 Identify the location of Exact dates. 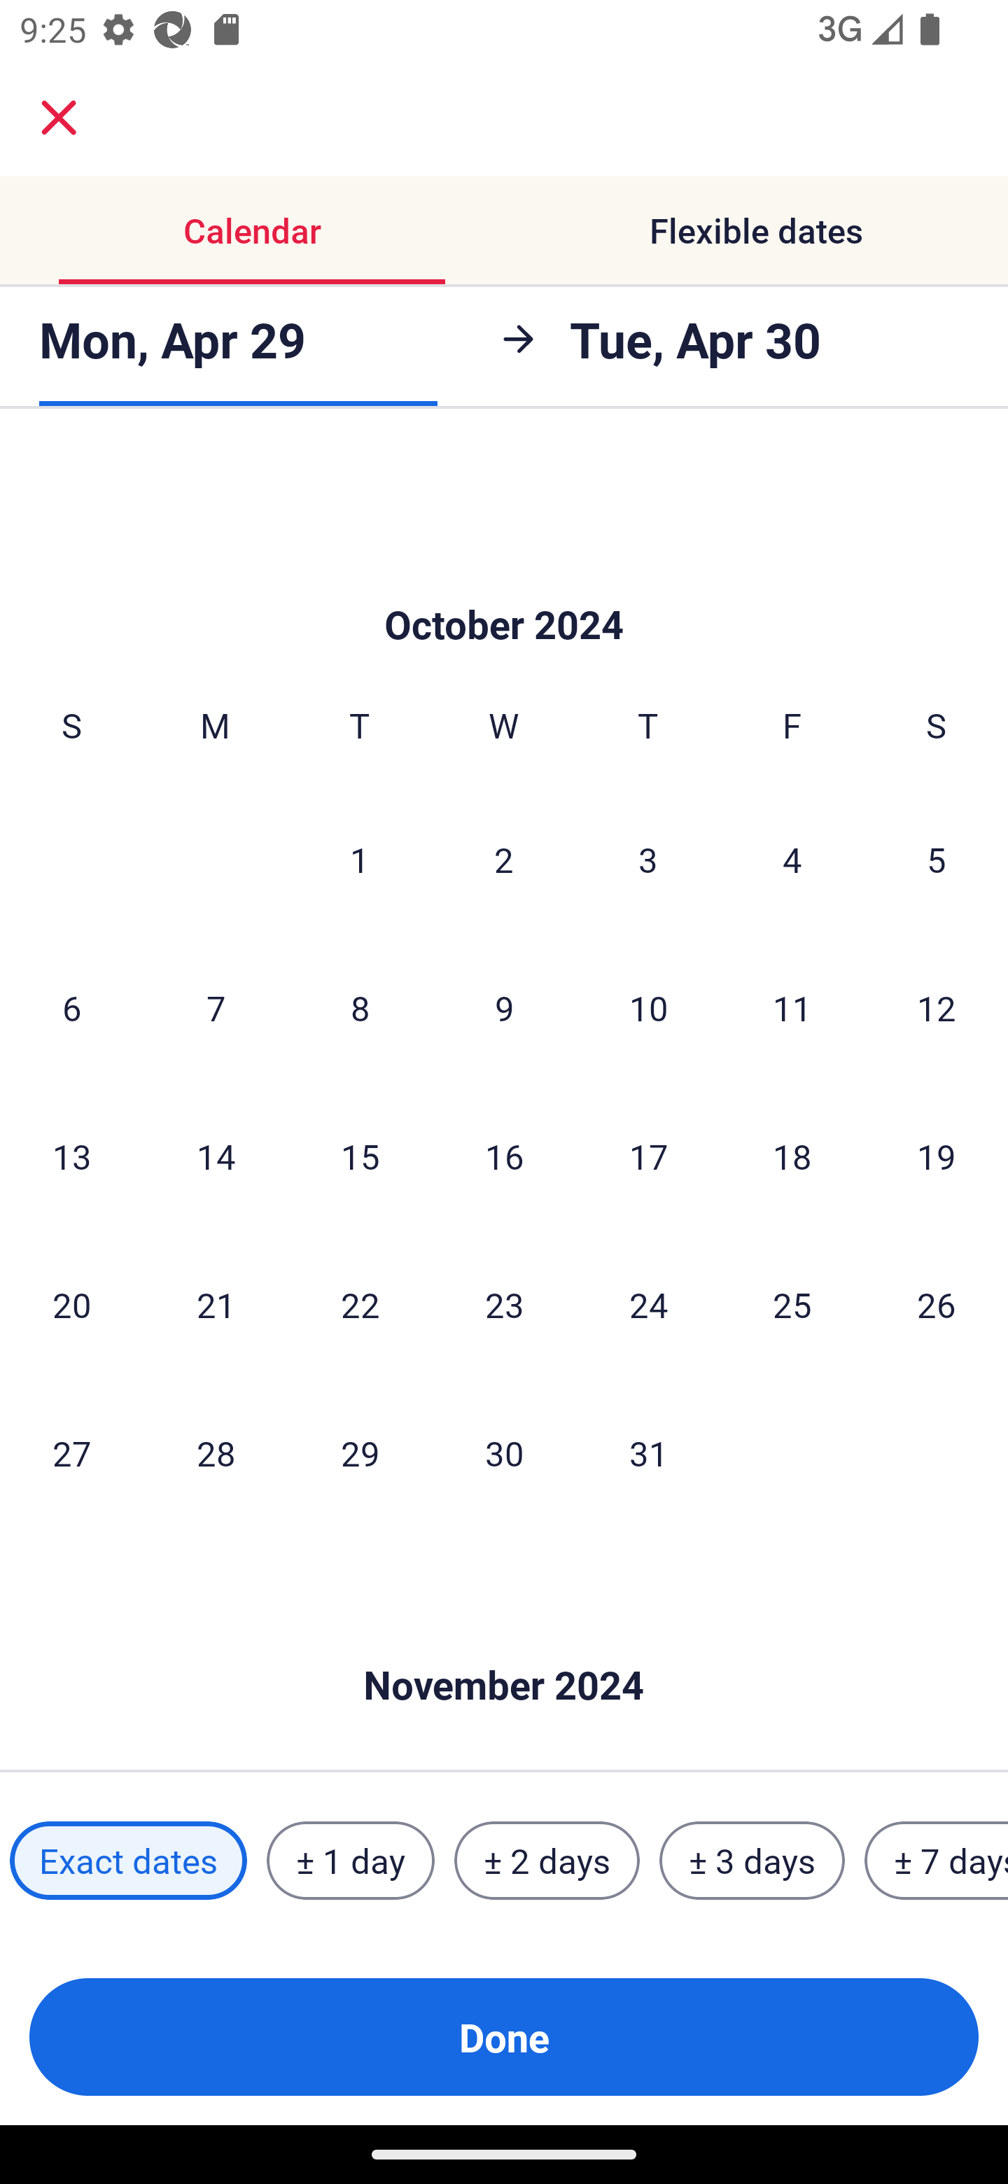
(128, 1861).